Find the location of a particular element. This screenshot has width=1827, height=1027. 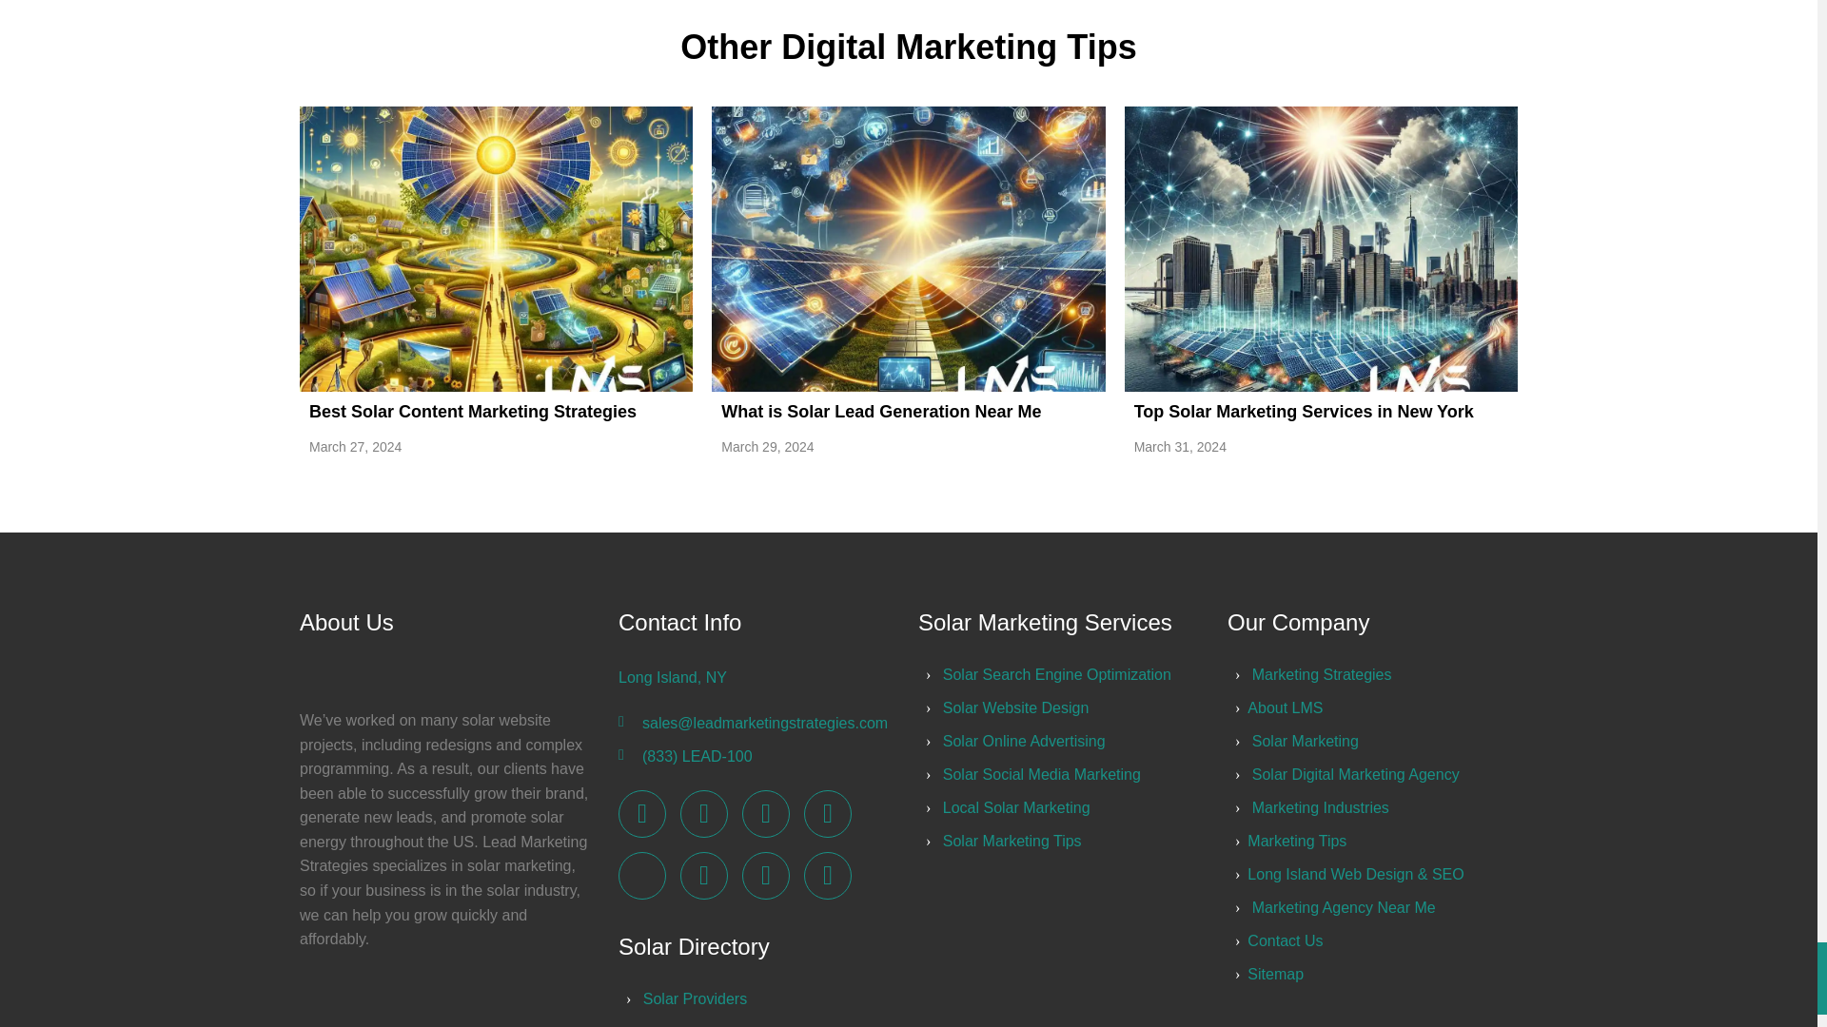

Lead Marketing Strategies is located at coordinates (827, 813).